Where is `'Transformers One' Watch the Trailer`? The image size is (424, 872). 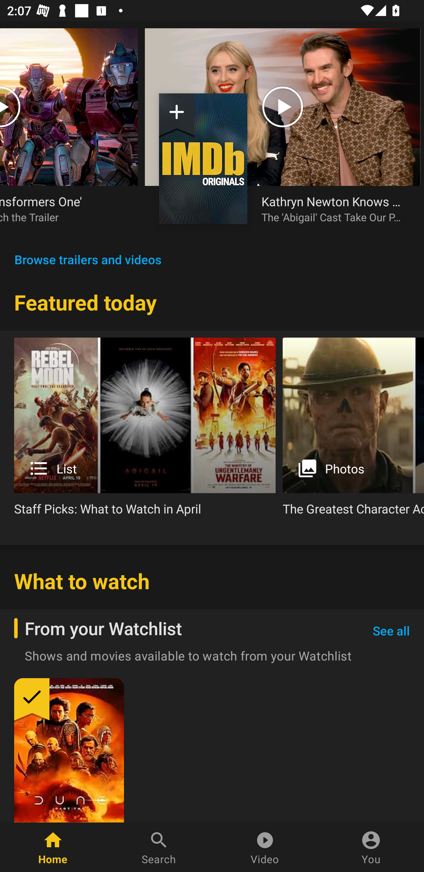
'Transformers One' Watch the Trailer is located at coordinates (69, 133).